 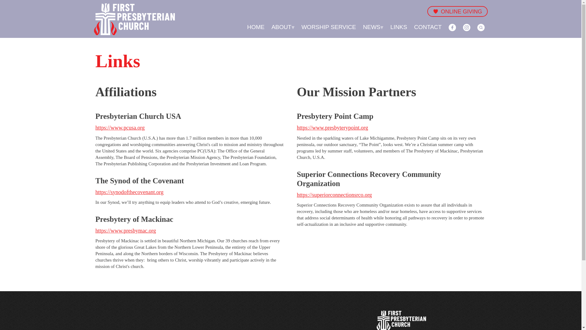 I want to click on CONTACT, so click(x=428, y=27).